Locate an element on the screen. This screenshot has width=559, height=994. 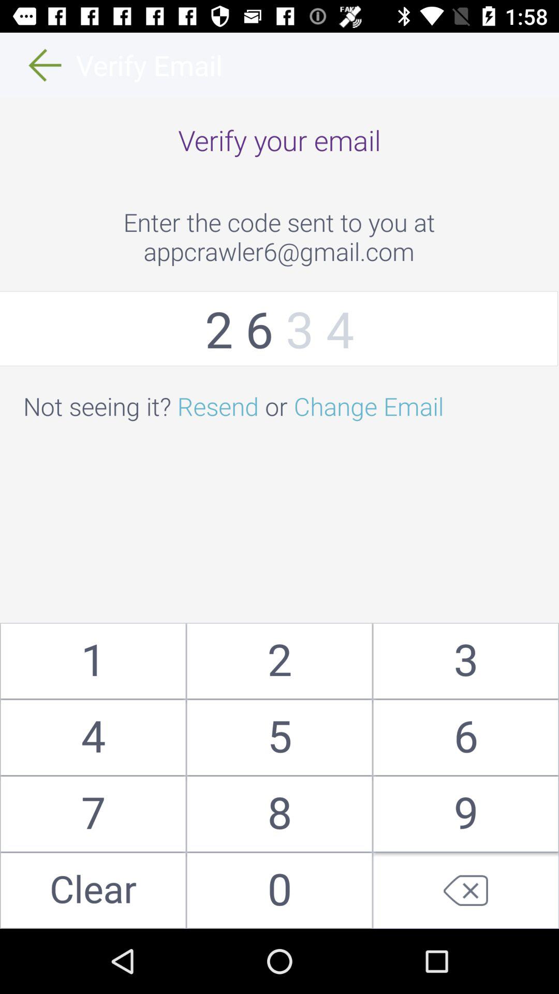
erase 1 digit is located at coordinates (466, 890).